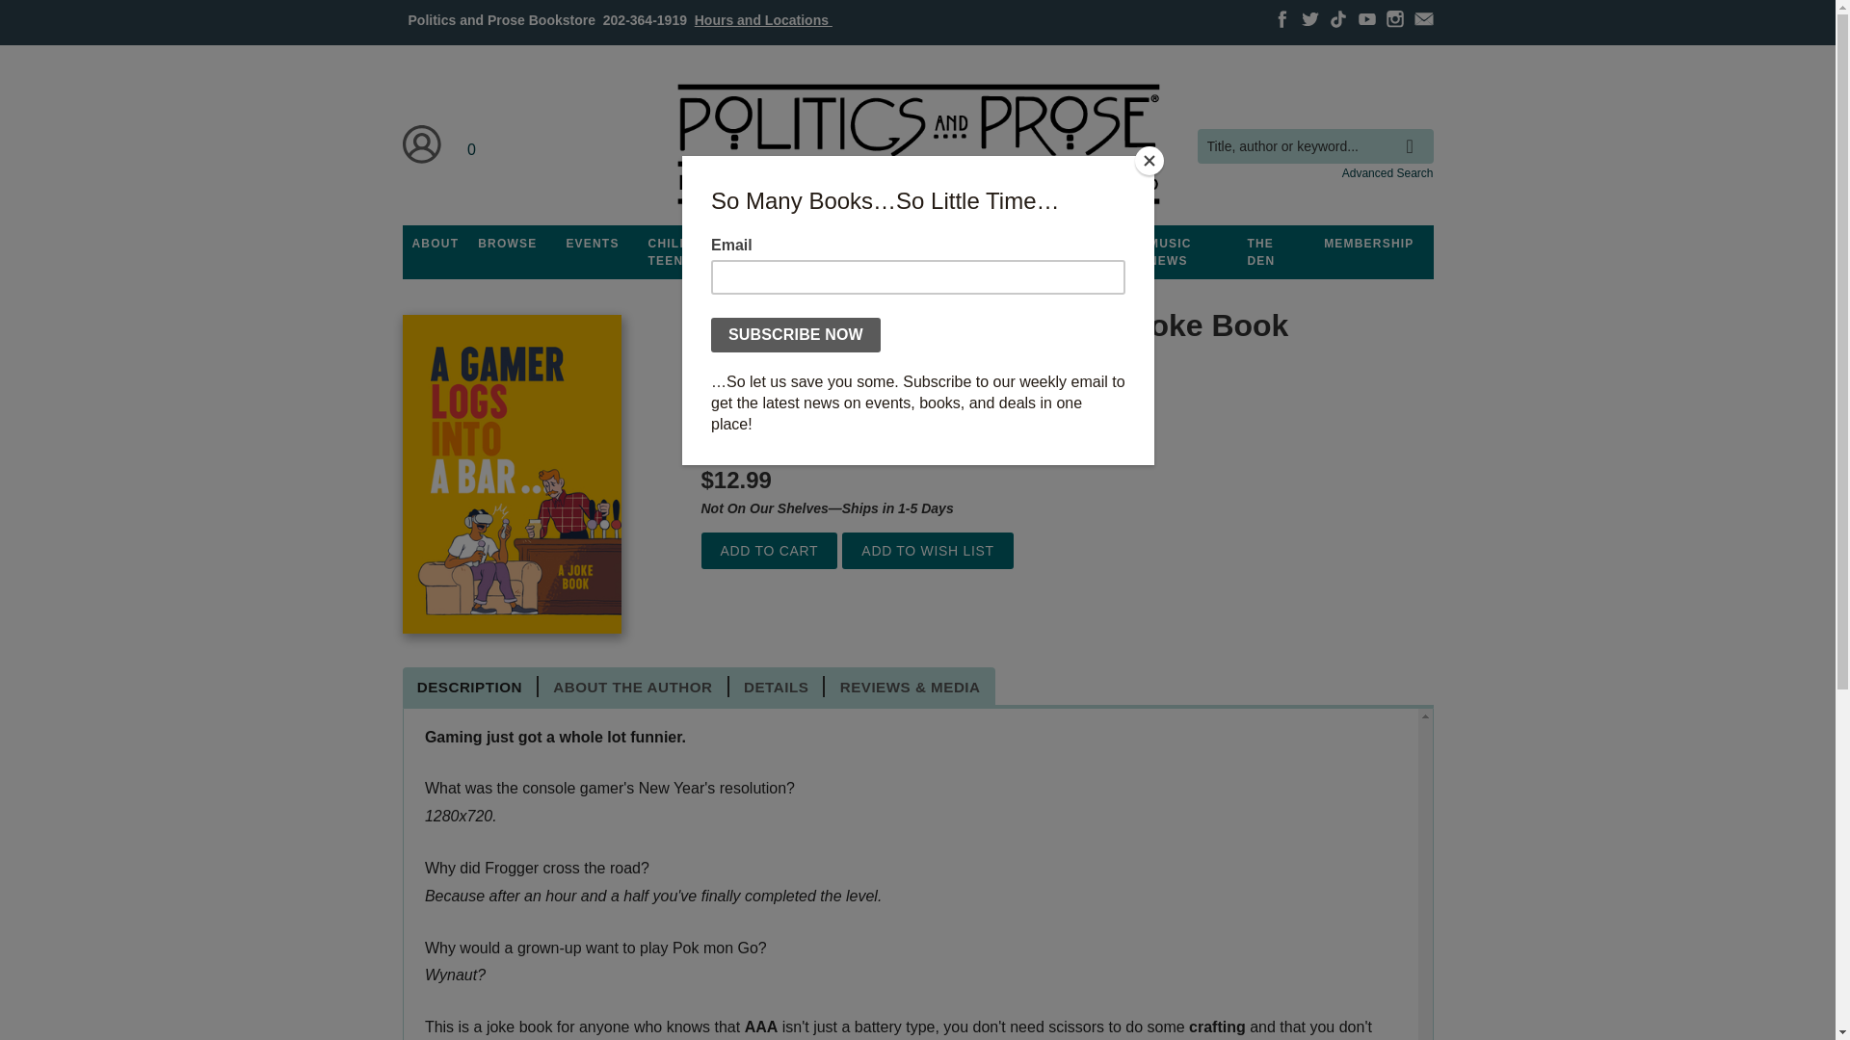  I want to click on SUBSCRIPTIONS, so click(917, 244).